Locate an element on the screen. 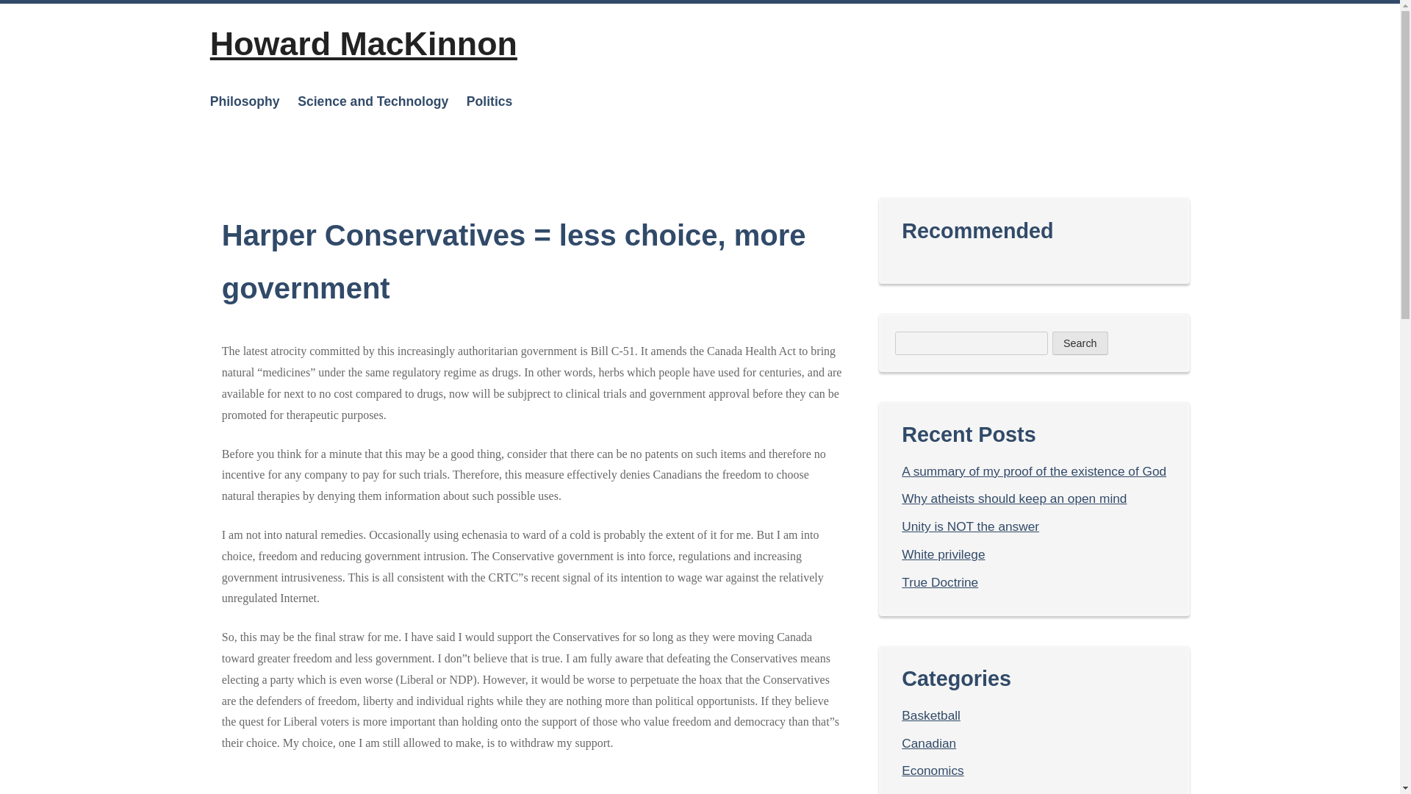  White privilege is located at coordinates (943, 554).